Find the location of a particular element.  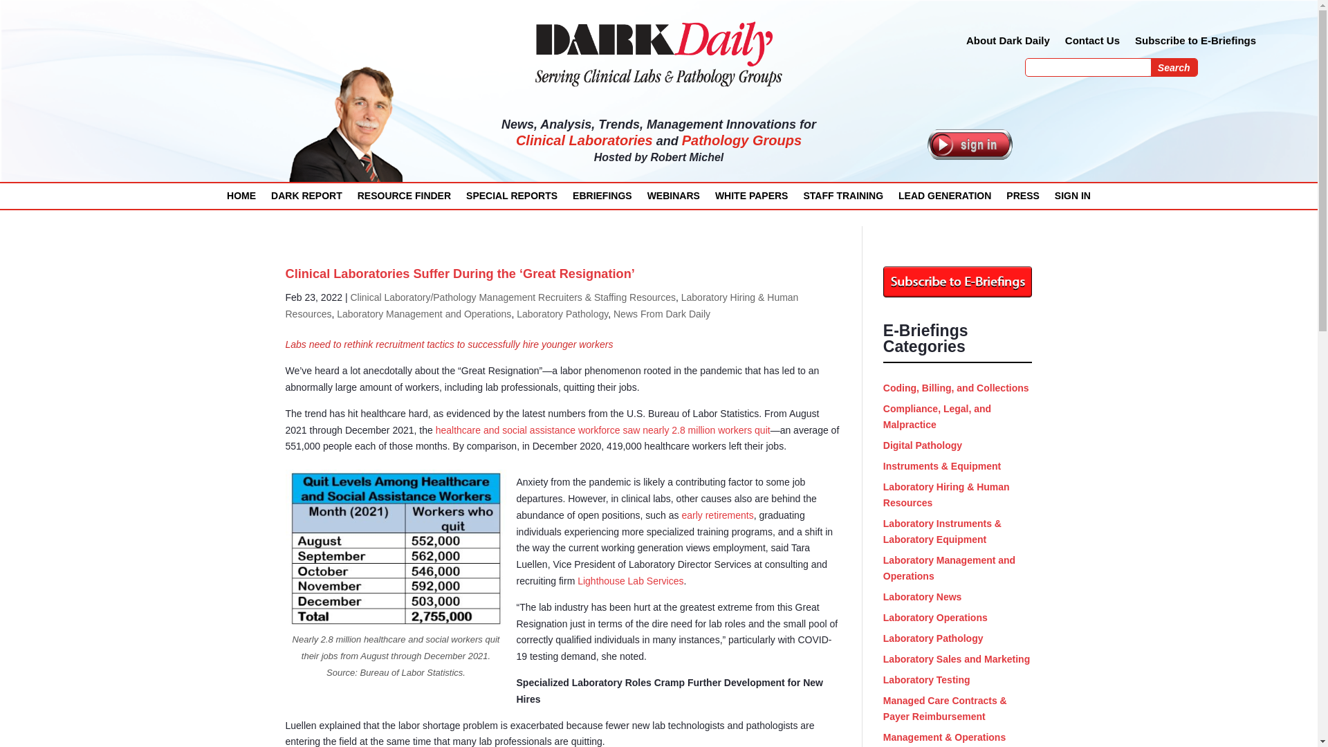

SIGN IN is located at coordinates (1072, 199).